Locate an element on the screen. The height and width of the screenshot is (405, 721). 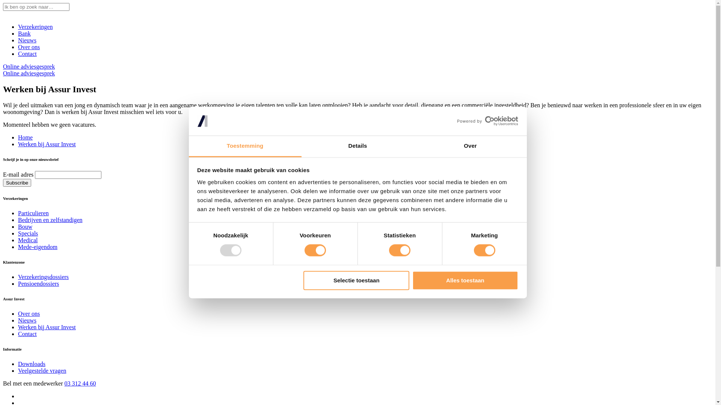
Particulieren is located at coordinates (33, 213).